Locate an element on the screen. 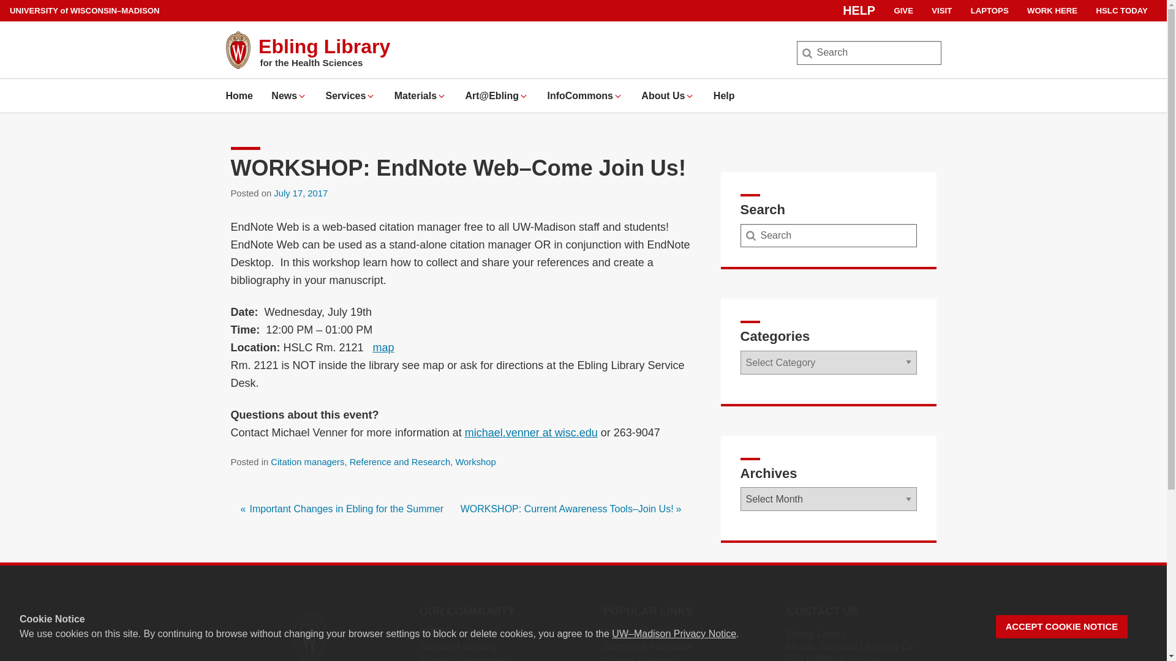 The height and width of the screenshot is (661, 1176). Home is located at coordinates (239, 95).